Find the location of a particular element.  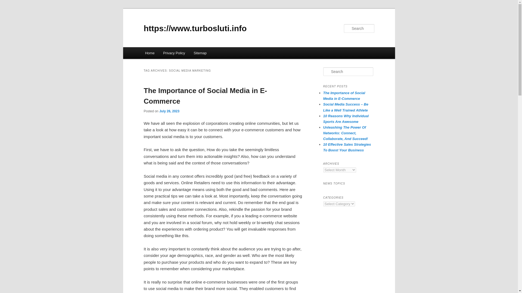

July 26, 2023 is located at coordinates (169, 111).